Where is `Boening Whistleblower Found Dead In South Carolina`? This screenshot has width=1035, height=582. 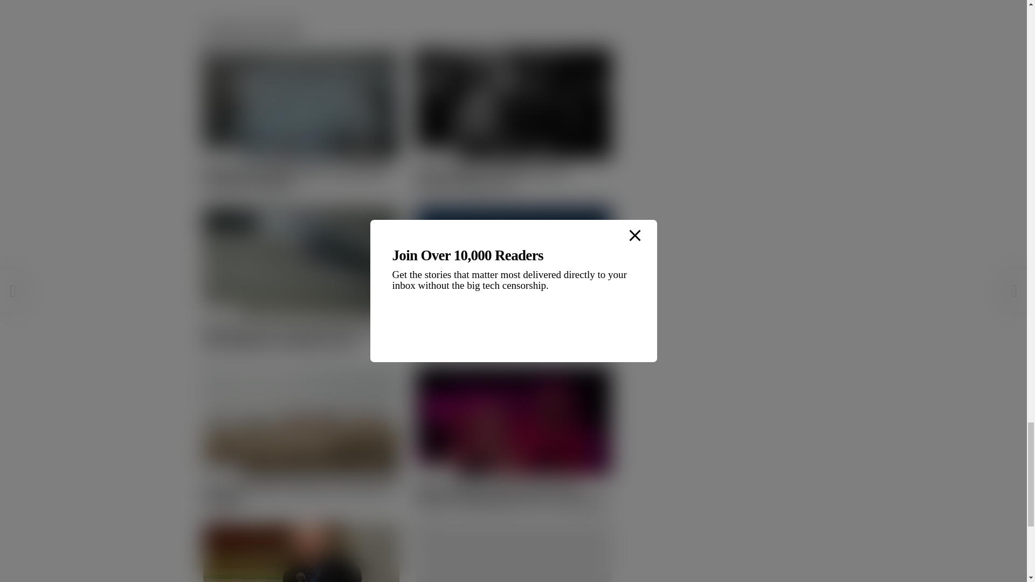 Boening Whistleblower Found Dead In South Carolina is located at coordinates (295, 178).